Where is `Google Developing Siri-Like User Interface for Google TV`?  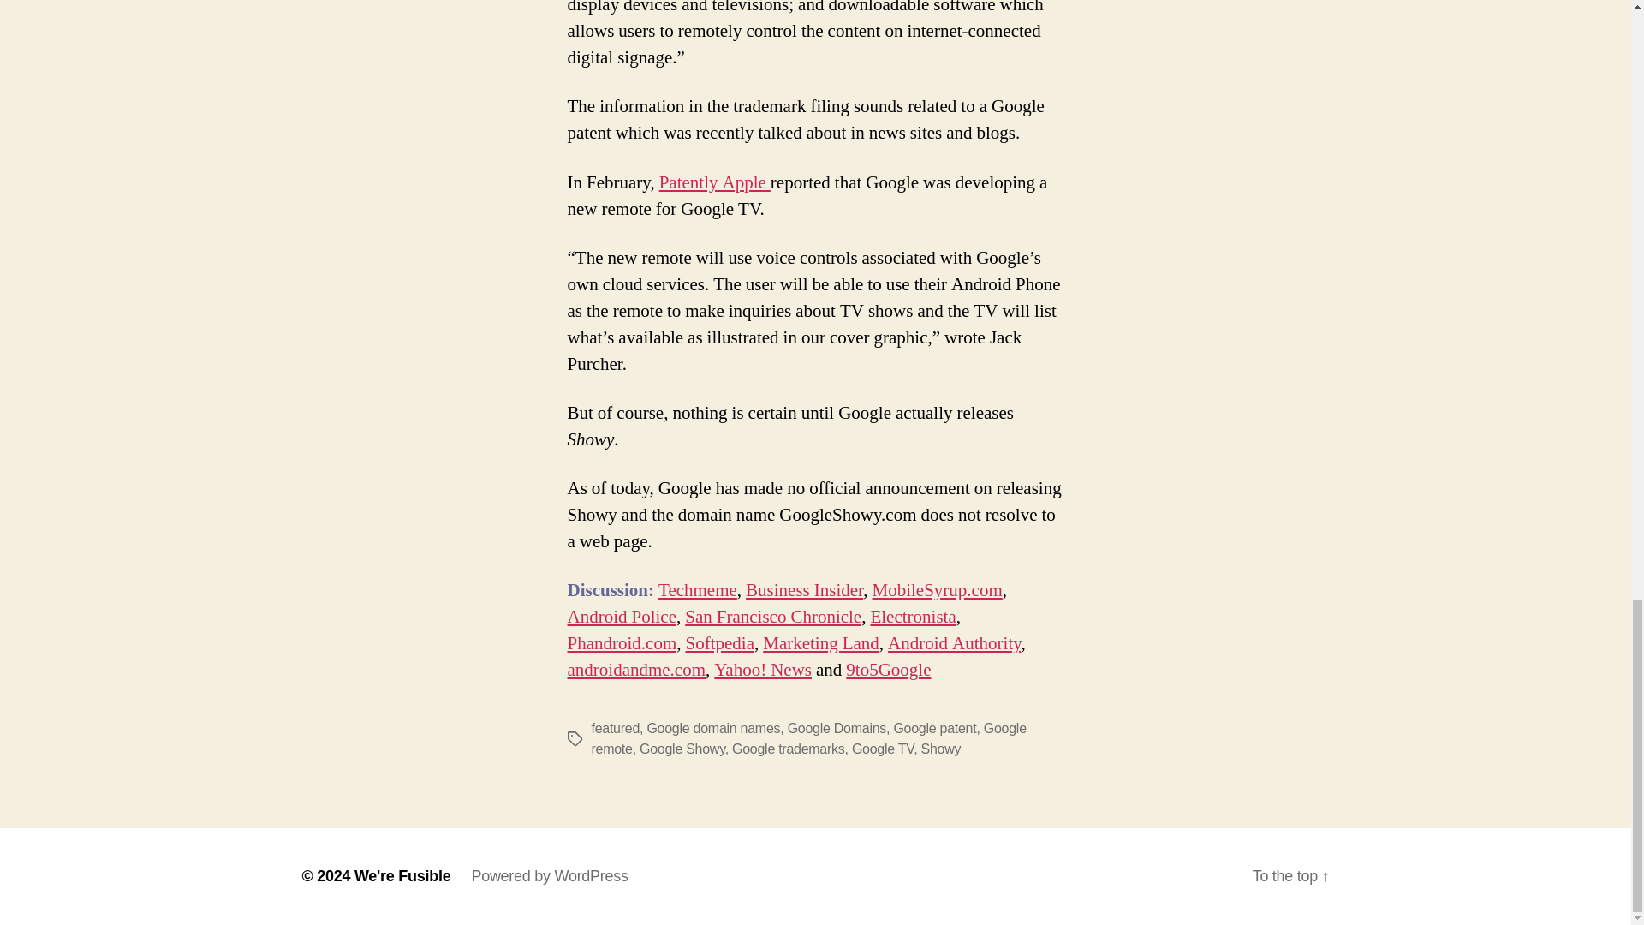
Google Developing Siri-Like User Interface for Google TV is located at coordinates (714, 182).